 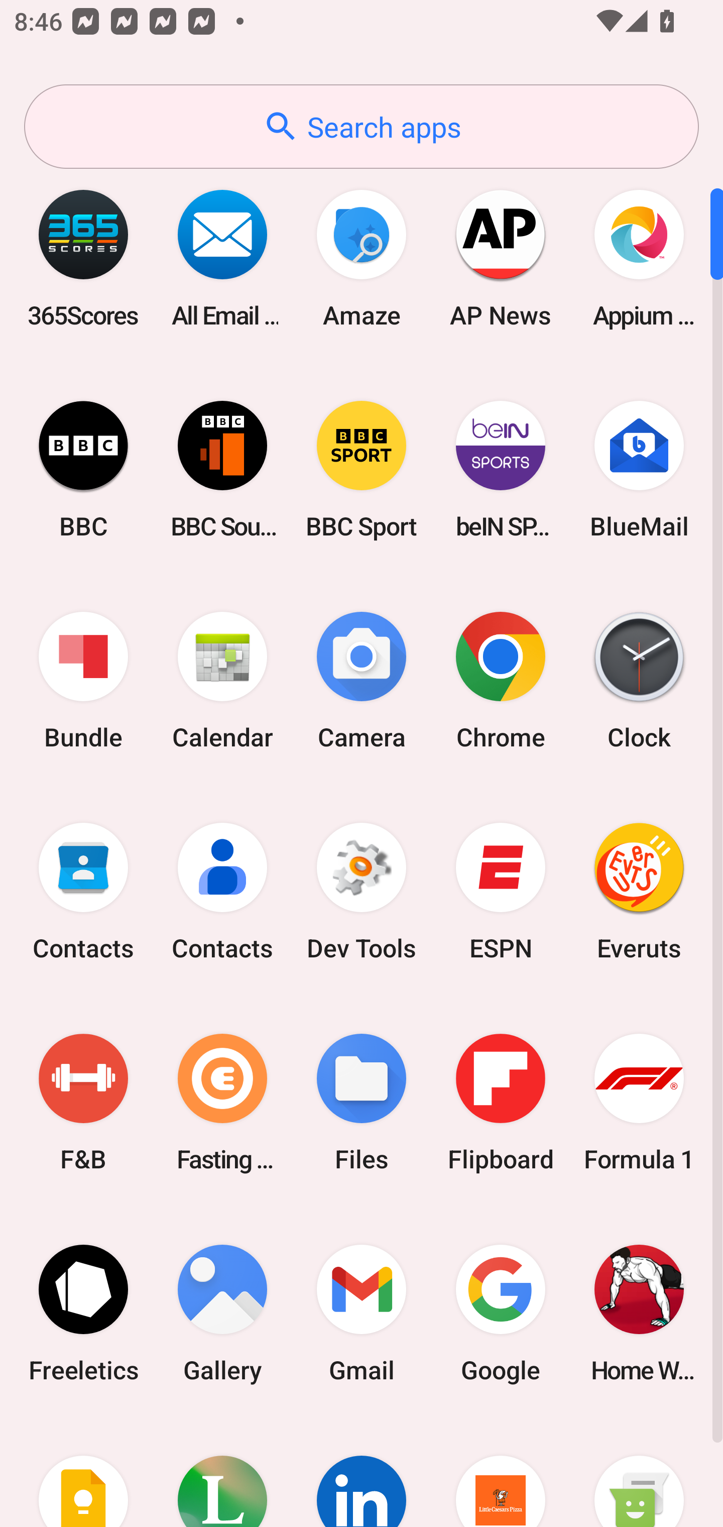 I want to click on Contacts, so click(x=222, y=892).